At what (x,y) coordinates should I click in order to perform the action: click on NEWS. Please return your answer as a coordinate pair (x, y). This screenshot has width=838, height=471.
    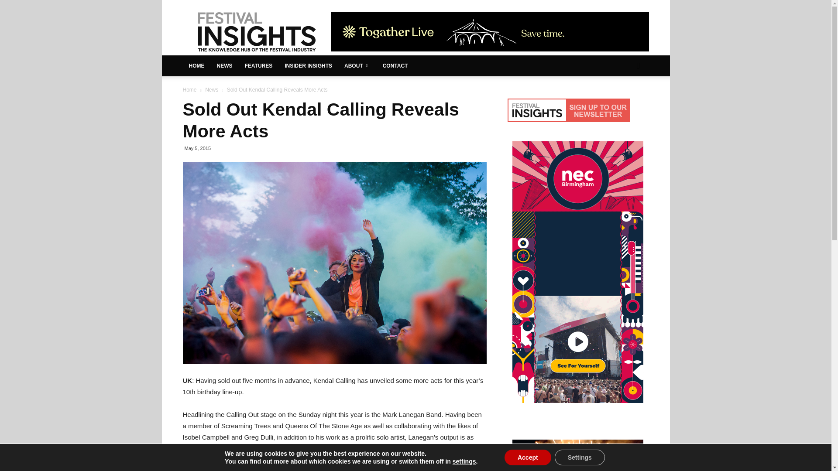
    Looking at the image, I should click on (224, 65).